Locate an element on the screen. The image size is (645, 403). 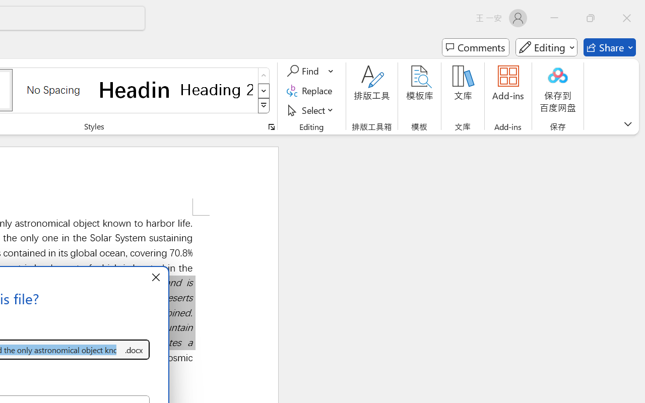
Select is located at coordinates (311, 110).